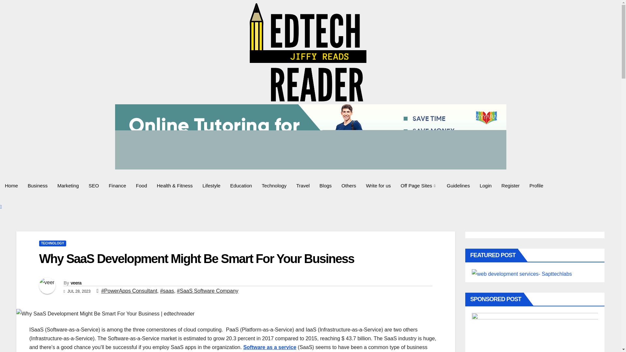  I want to click on Guidelines, so click(458, 185).